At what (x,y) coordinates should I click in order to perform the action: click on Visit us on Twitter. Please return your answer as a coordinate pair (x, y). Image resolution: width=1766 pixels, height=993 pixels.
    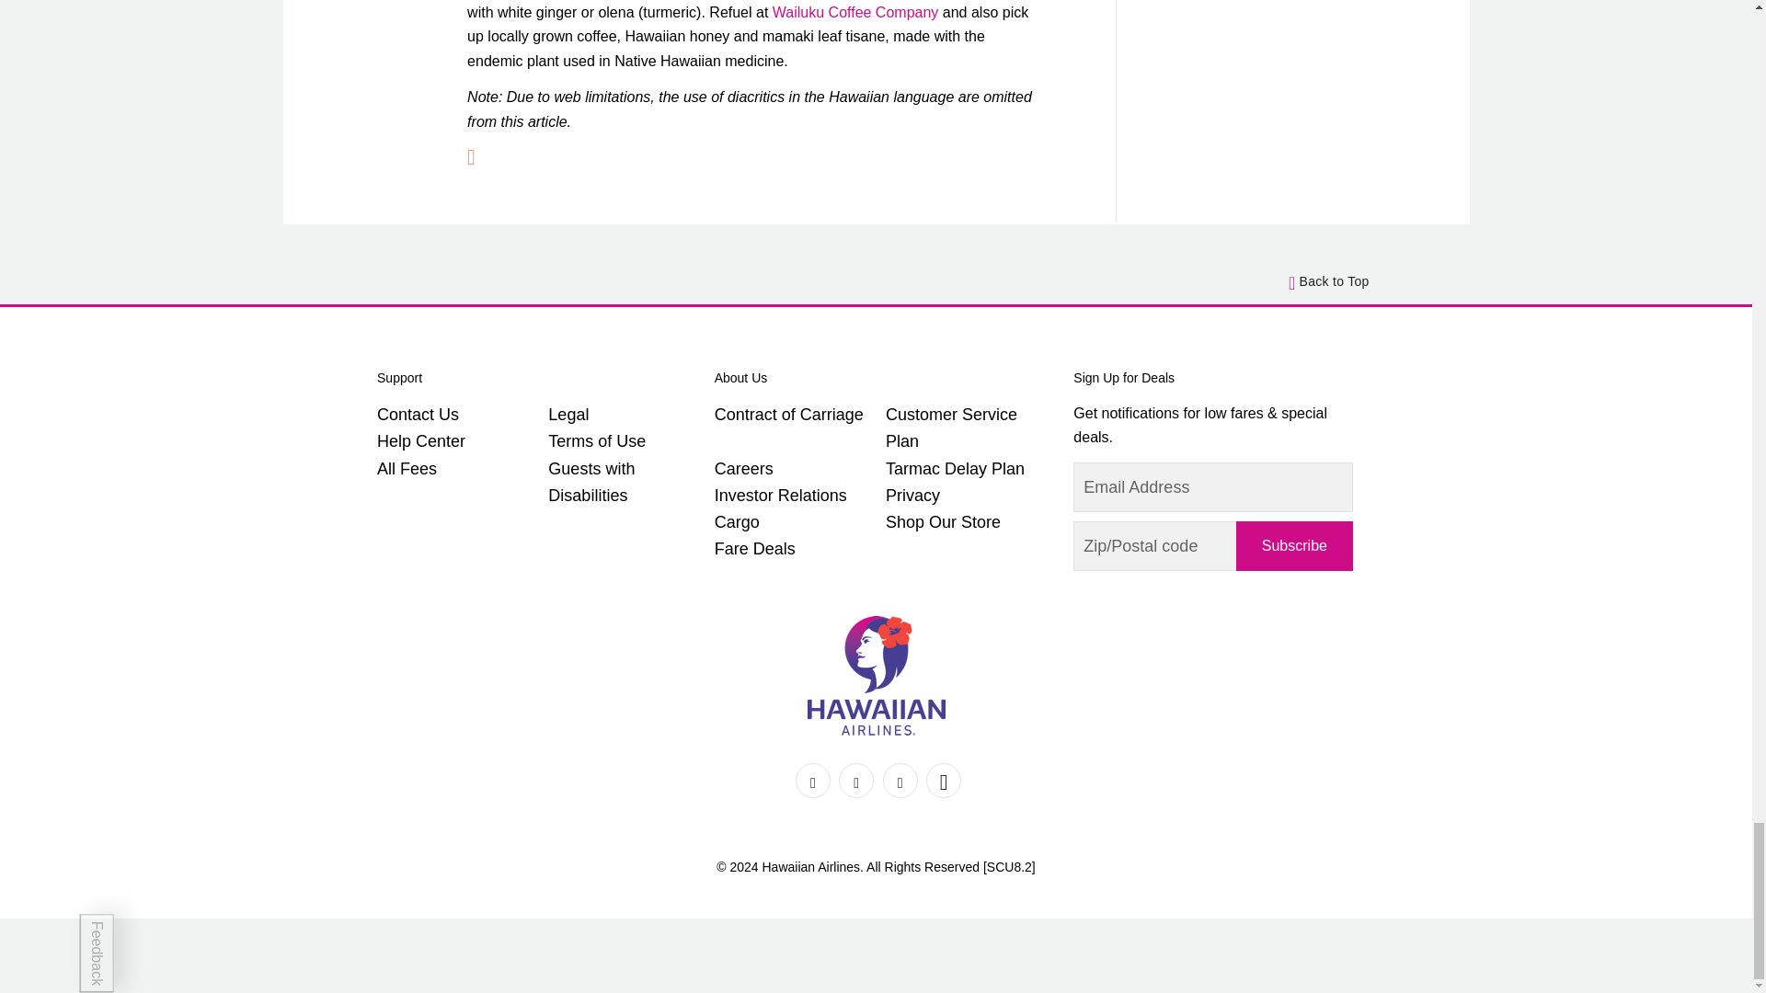
    Looking at the image, I should click on (856, 781).